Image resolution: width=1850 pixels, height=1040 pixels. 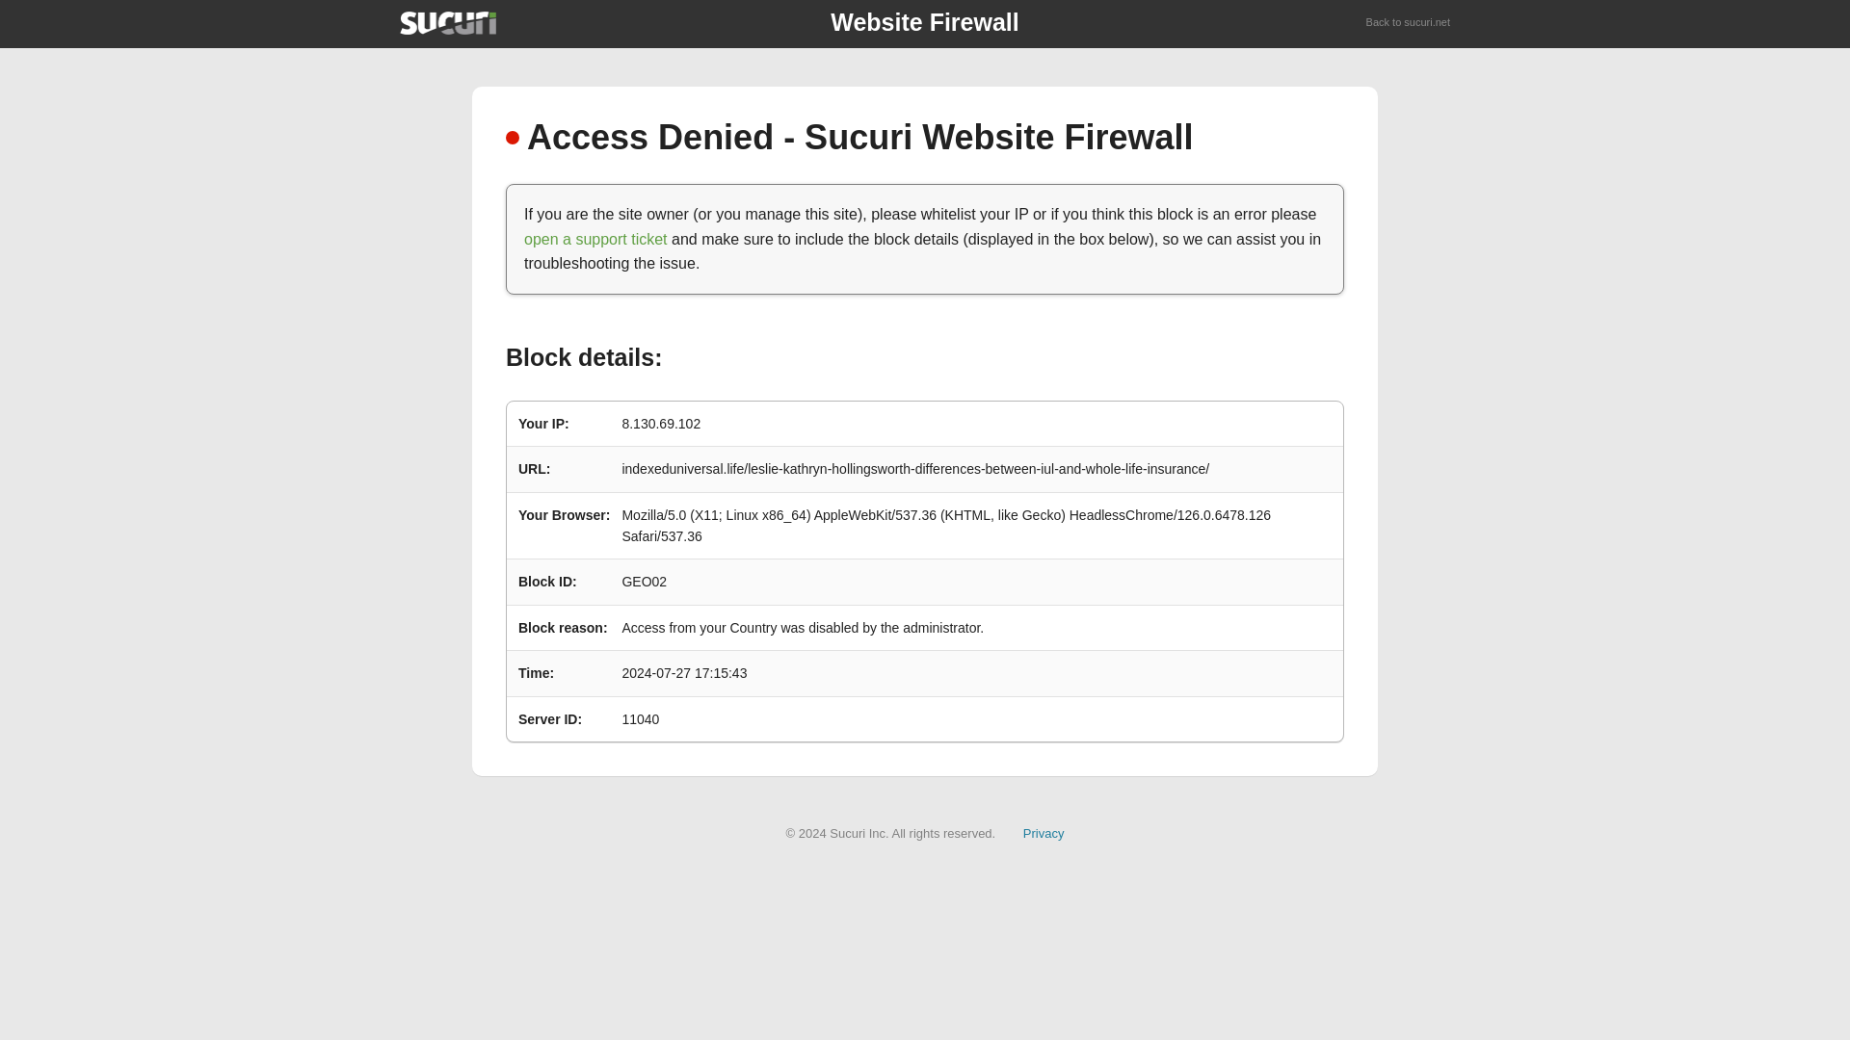 I want to click on Privacy, so click(x=1044, y=832).